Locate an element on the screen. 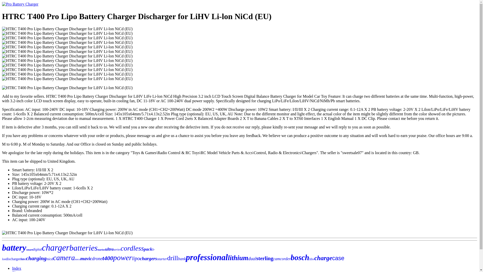  t400 is located at coordinates (108, 258).